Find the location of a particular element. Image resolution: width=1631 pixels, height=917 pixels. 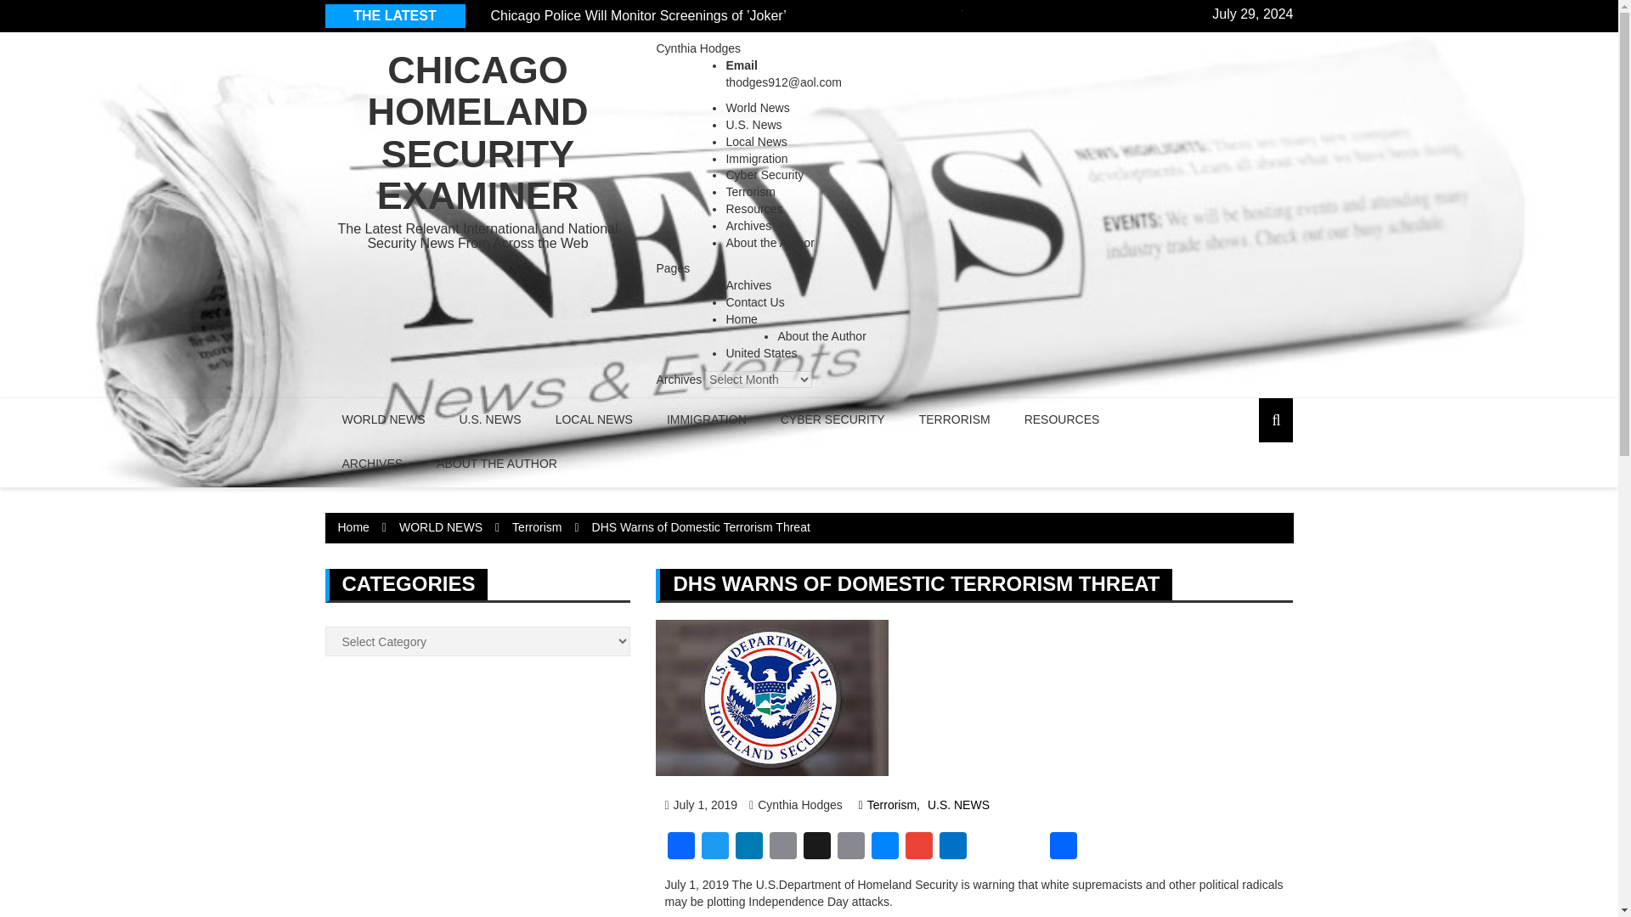

Resources is located at coordinates (754, 208).